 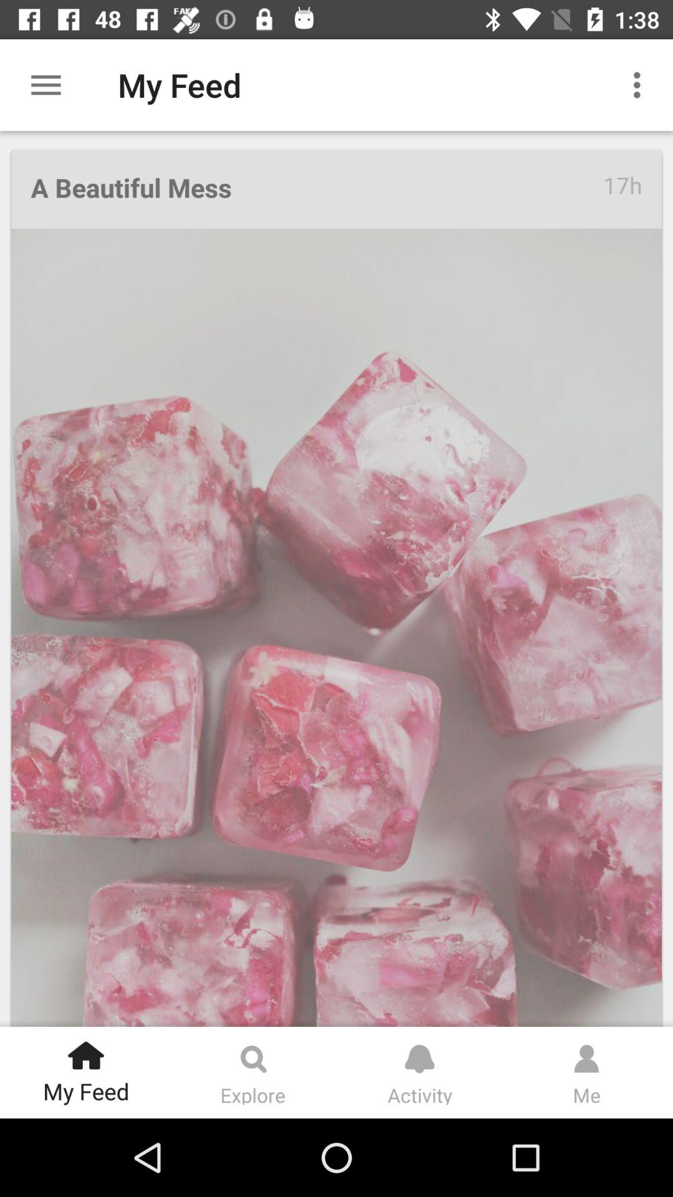 What do you see at coordinates (419, 1053) in the screenshot?
I see `click the notifications bell` at bounding box center [419, 1053].